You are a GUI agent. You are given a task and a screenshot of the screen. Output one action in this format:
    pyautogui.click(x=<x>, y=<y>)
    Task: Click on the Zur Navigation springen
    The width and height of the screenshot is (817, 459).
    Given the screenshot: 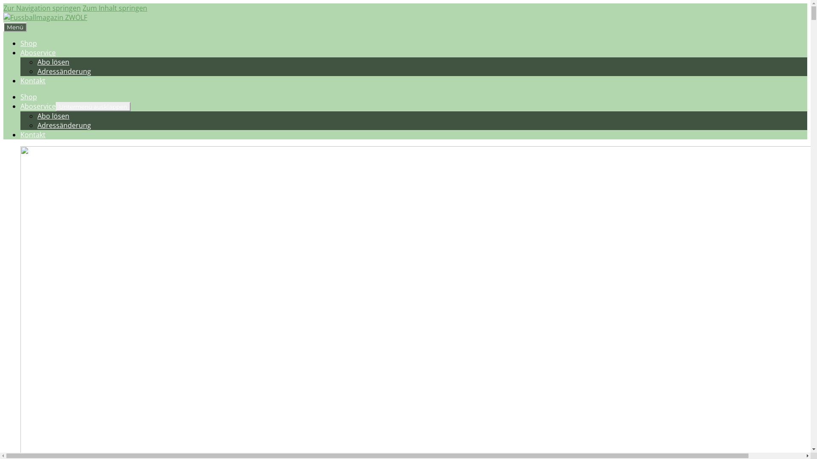 What is the action you would take?
    pyautogui.click(x=42, y=8)
    